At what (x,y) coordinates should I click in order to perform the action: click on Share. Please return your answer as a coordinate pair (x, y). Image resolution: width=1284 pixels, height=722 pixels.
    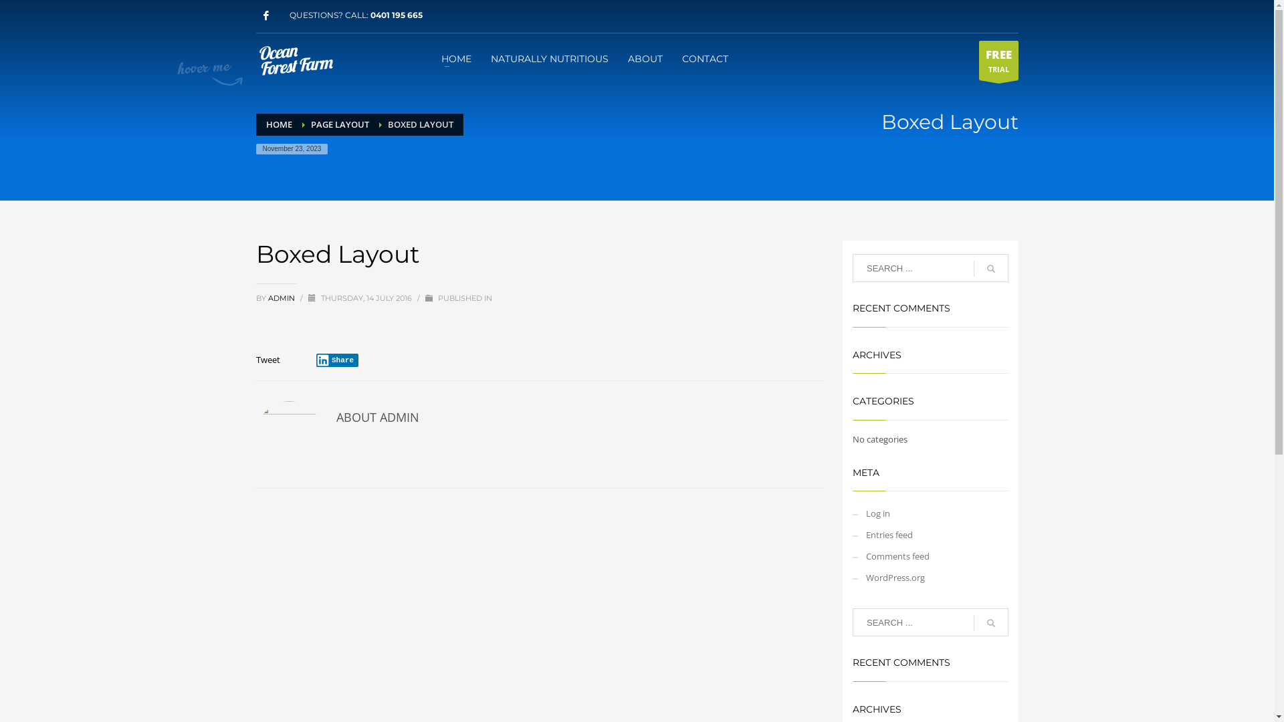
    Looking at the image, I should click on (337, 360).